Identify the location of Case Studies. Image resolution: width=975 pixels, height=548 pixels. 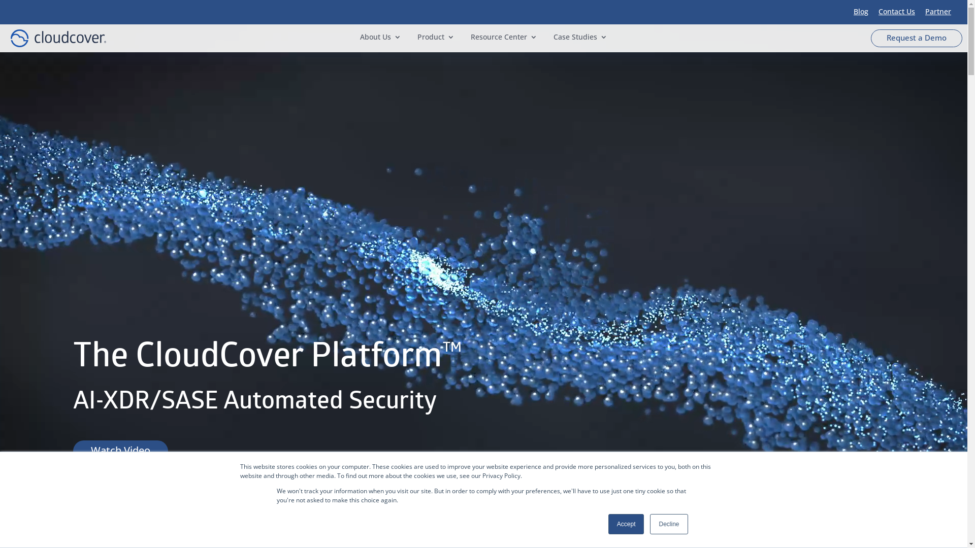
(580, 39).